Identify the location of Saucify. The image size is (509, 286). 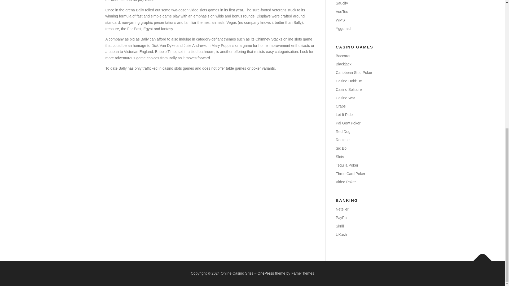
(341, 3).